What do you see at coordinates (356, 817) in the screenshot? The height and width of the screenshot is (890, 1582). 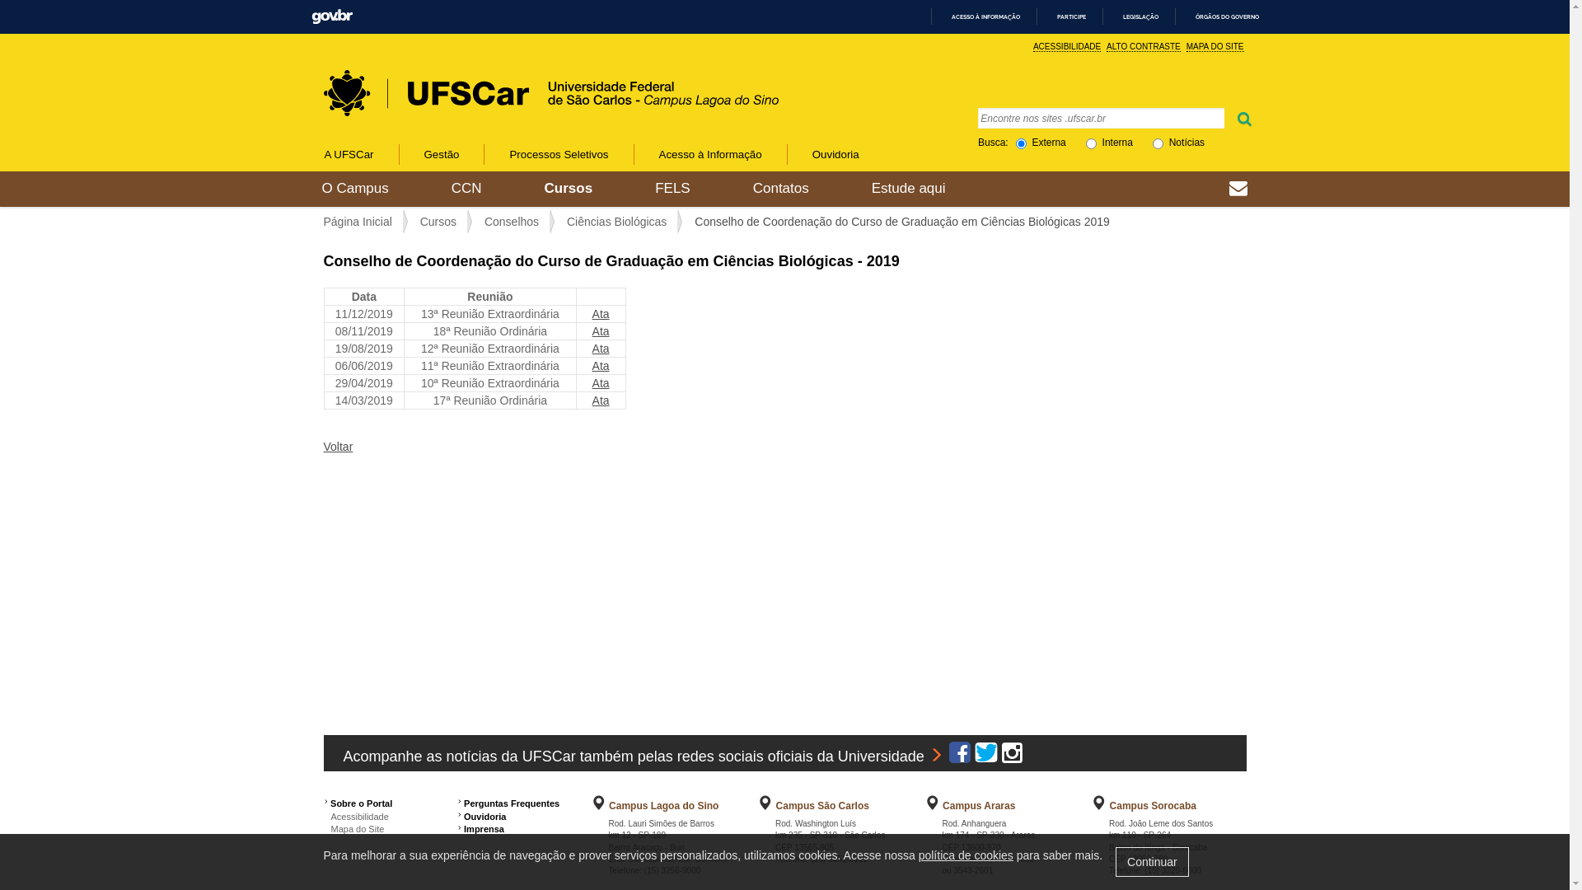 I see `Acessibilidade` at bounding box center [356, 817].